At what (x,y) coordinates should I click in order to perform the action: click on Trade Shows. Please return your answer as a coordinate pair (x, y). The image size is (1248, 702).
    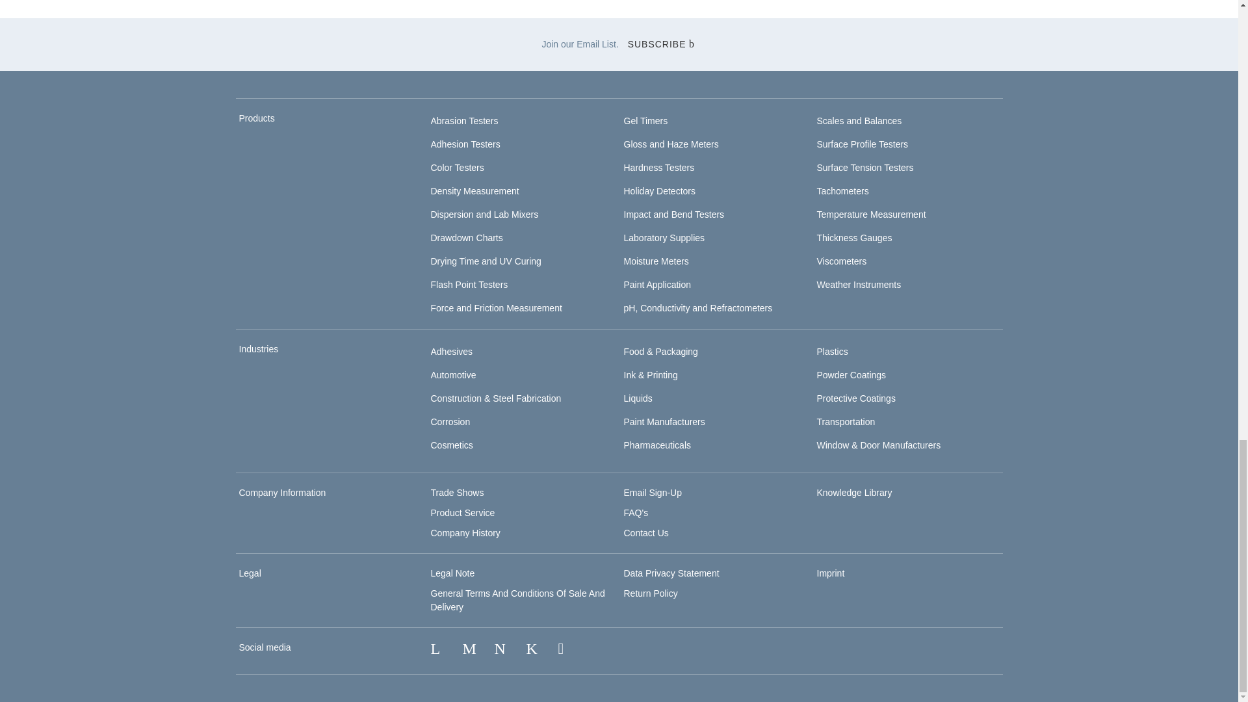
    Looking at the image, I should click on (457, 492).